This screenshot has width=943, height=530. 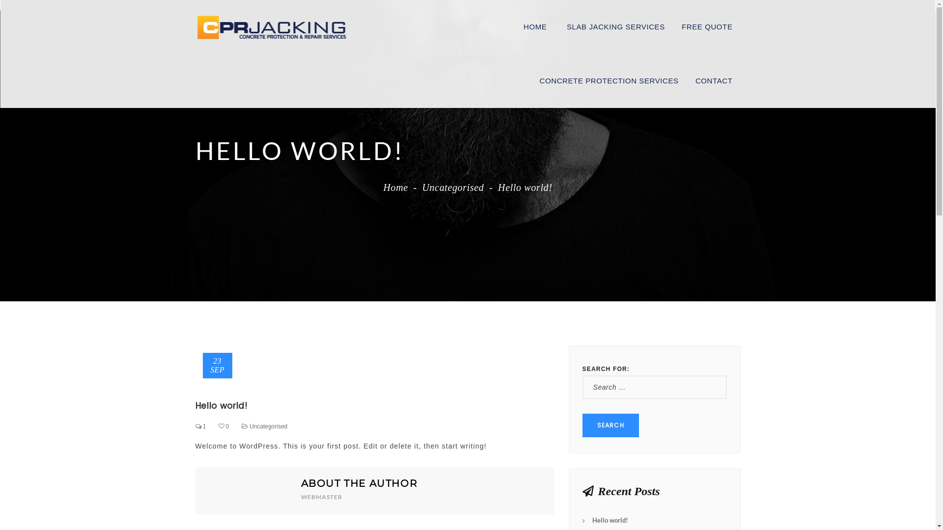 I want to click on 0, so click(x=224, y=426).